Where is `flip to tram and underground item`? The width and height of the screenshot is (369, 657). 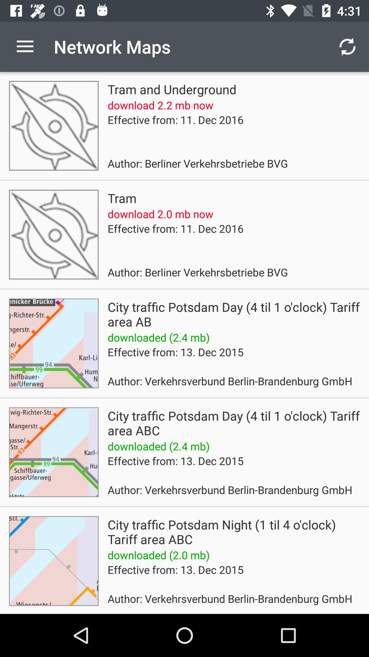 flip to tram and underground item is located at coordinates (172, 89).